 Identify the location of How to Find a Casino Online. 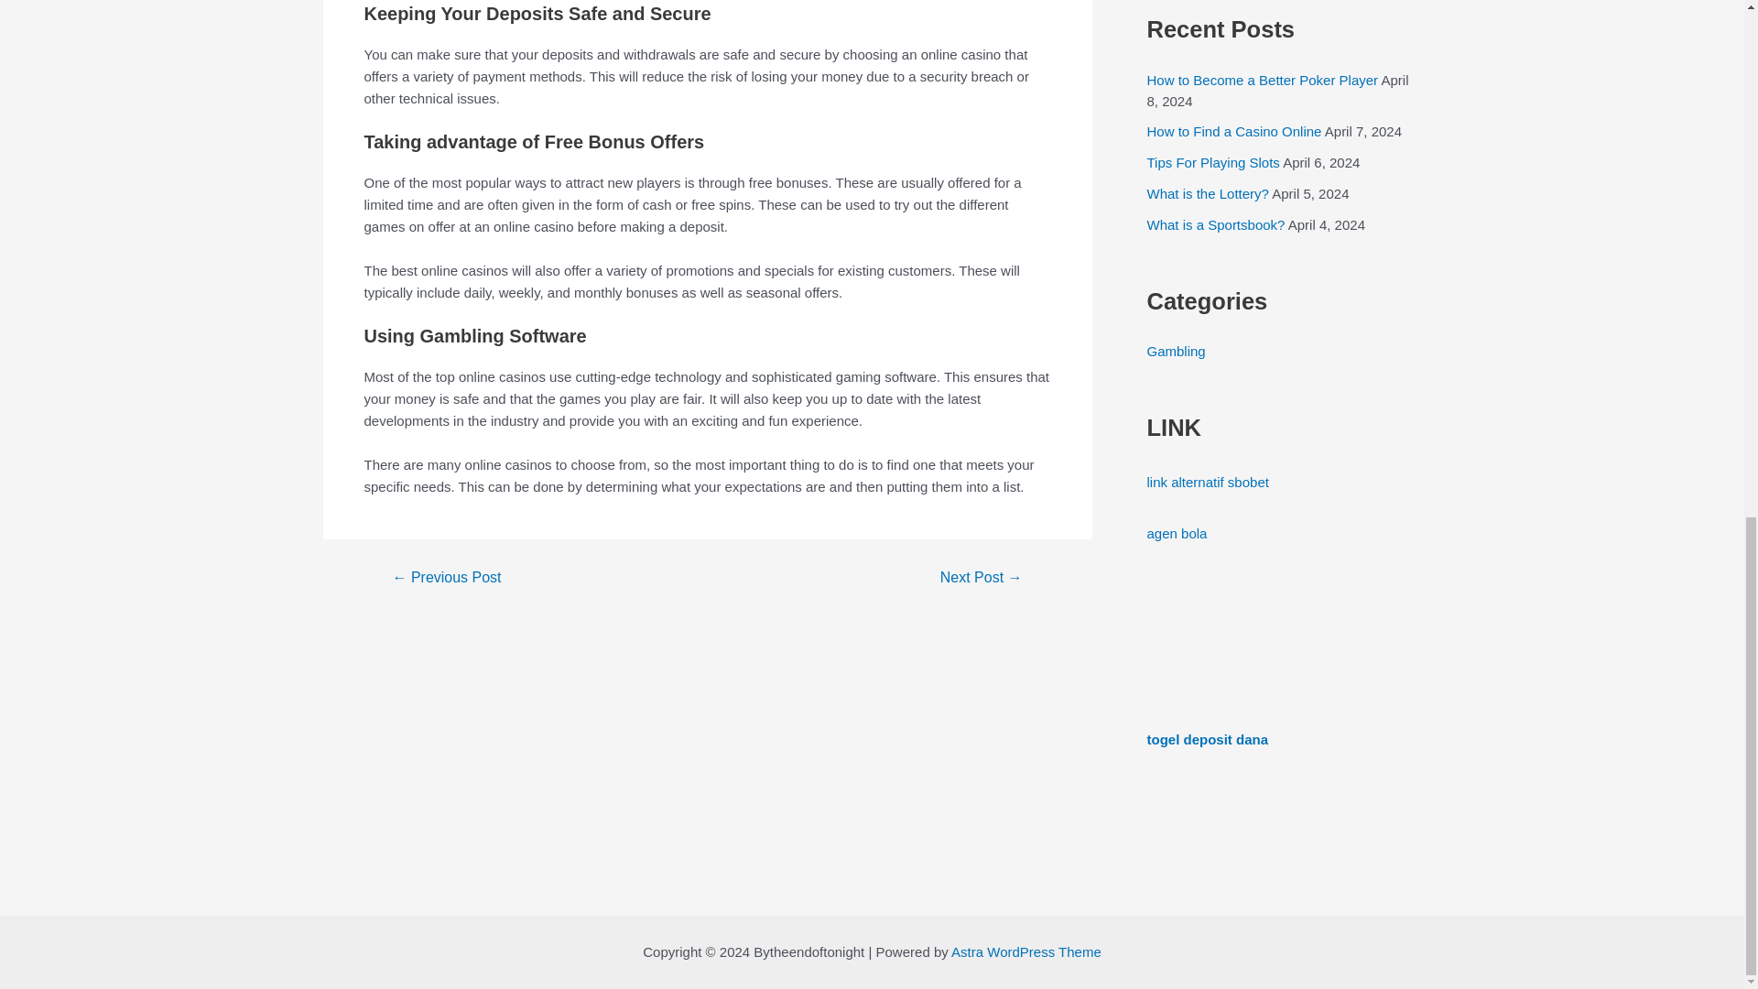
(1233, 132).